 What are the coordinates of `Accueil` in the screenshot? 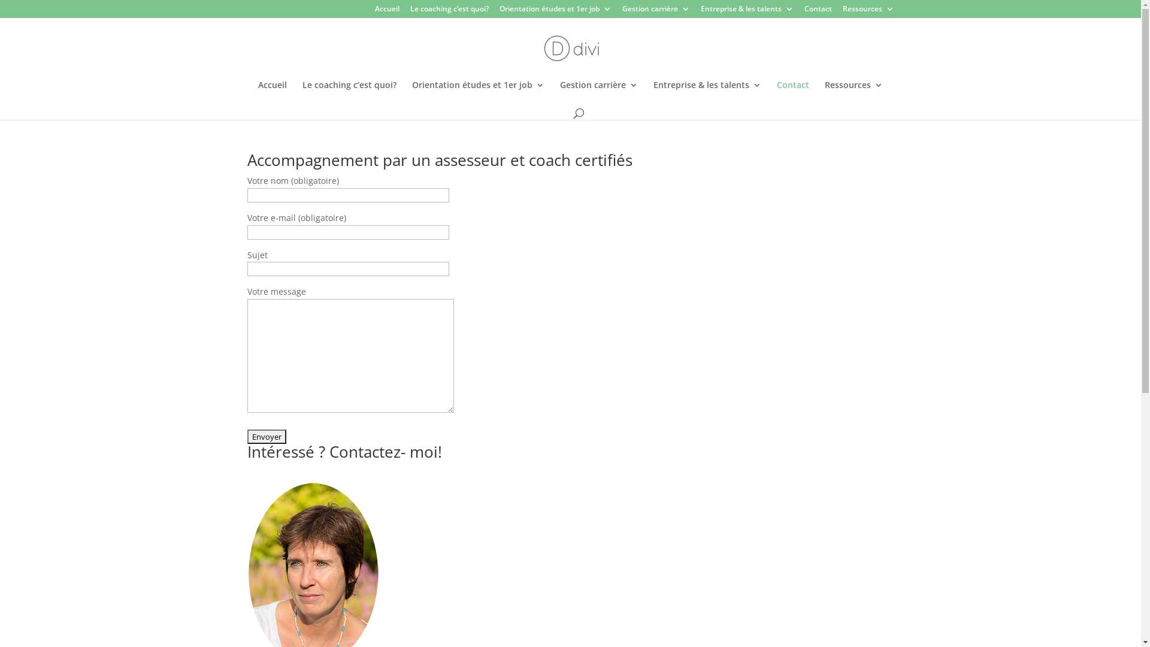 It's located at (273, 93).